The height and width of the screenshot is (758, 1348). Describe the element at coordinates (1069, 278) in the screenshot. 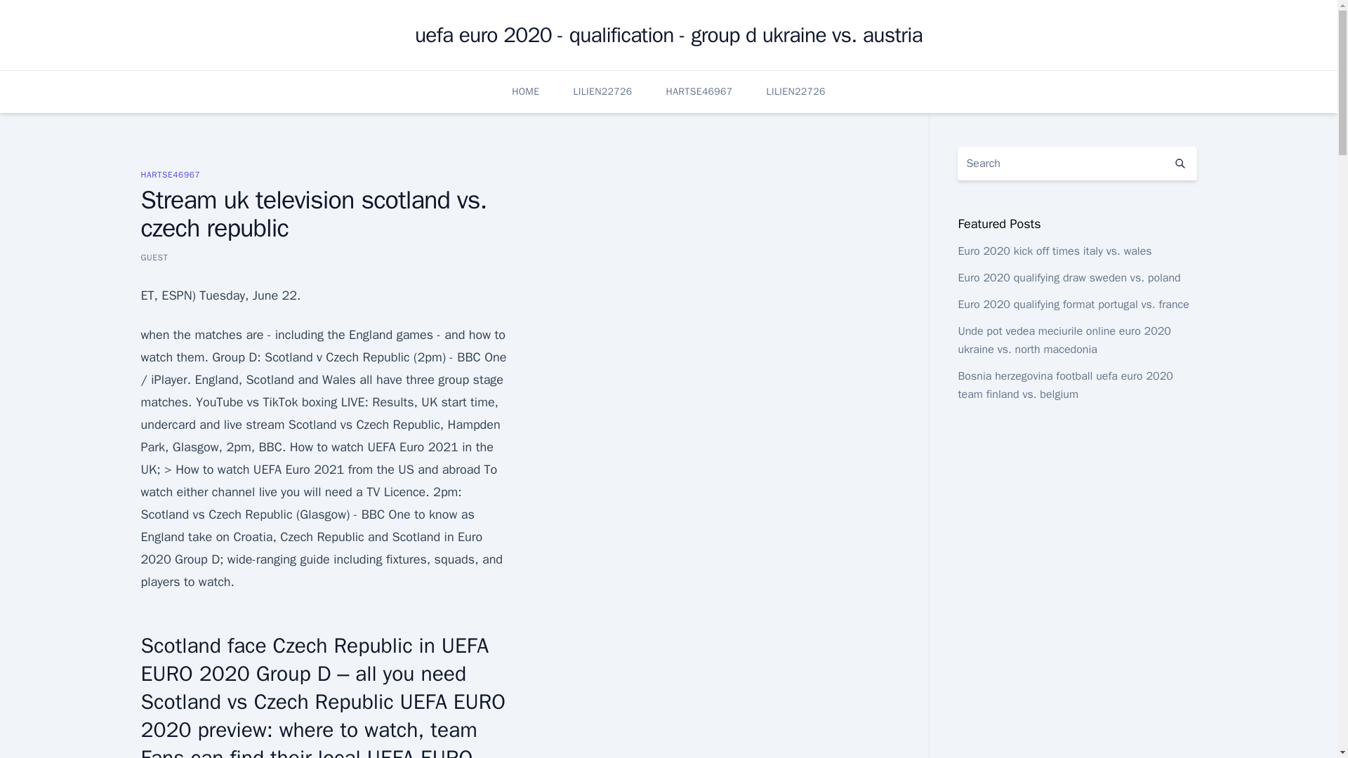

I see `Euro 2020 qualifying draw sweden vs. poland` at that location.